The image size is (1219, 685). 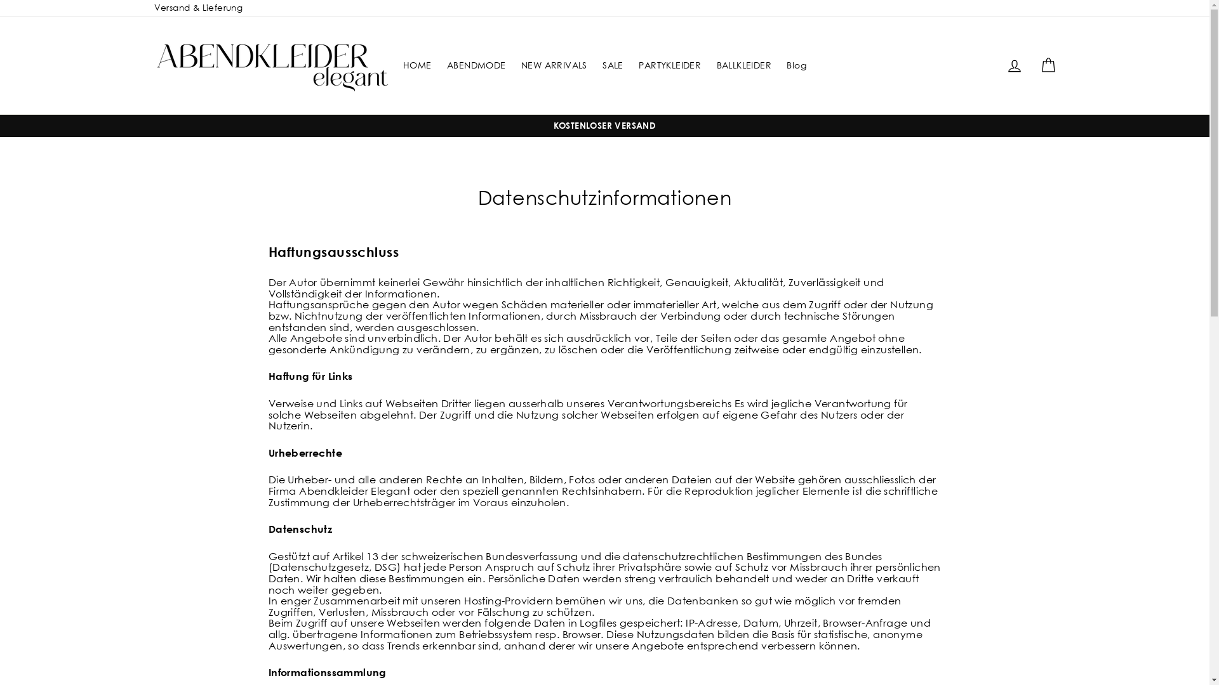 What do you see at coordinates (476, 65) in the screenshot?
I see `ABENDMODE` at bounding box center [476, 65].